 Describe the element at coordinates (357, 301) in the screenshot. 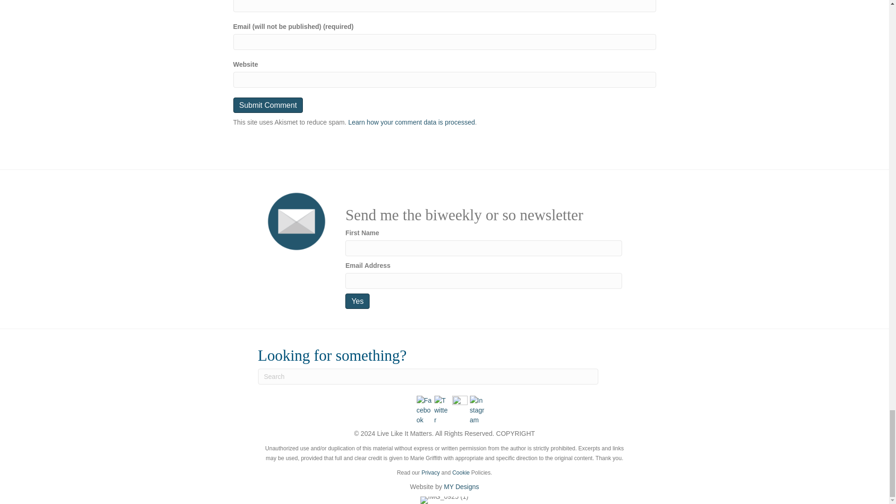

I see `Yes` at that location.